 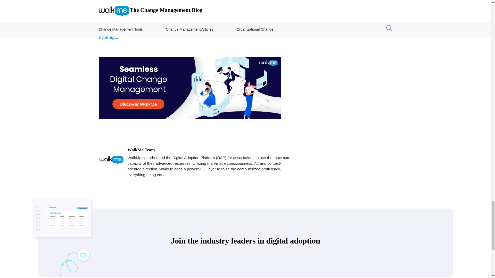 What do you see at coordinates (137, 33) in the screenshot?
I see `Workplace diversity training: Effective training...` at bounding box center [137, 33].